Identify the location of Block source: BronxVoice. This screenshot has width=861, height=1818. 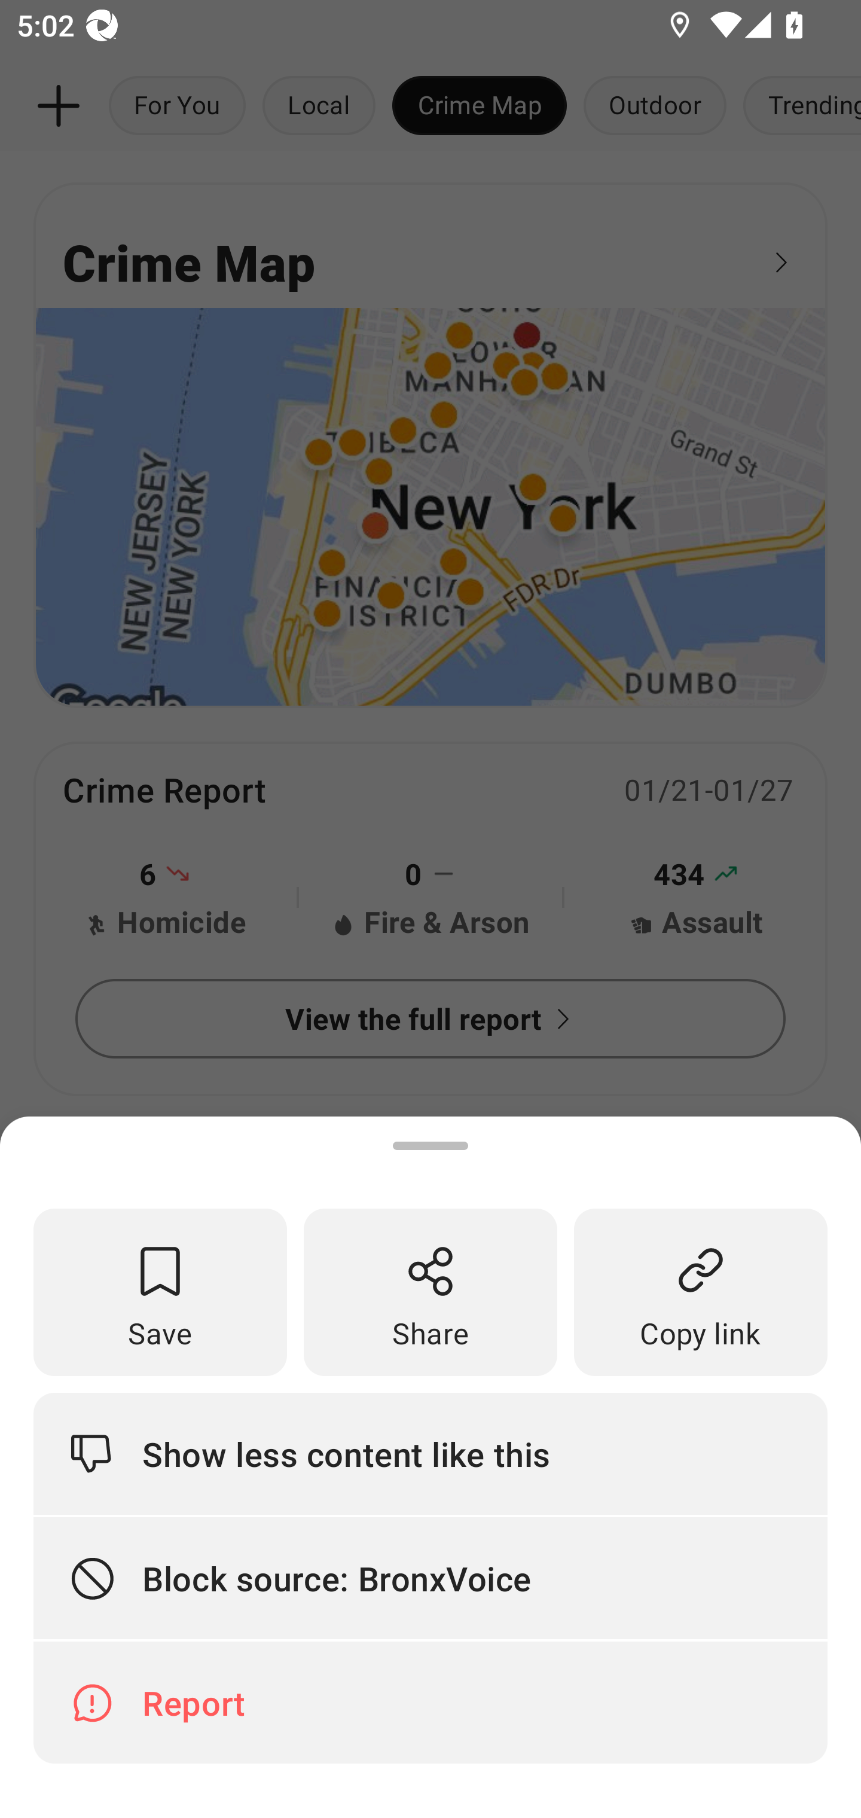
(430, 1579).